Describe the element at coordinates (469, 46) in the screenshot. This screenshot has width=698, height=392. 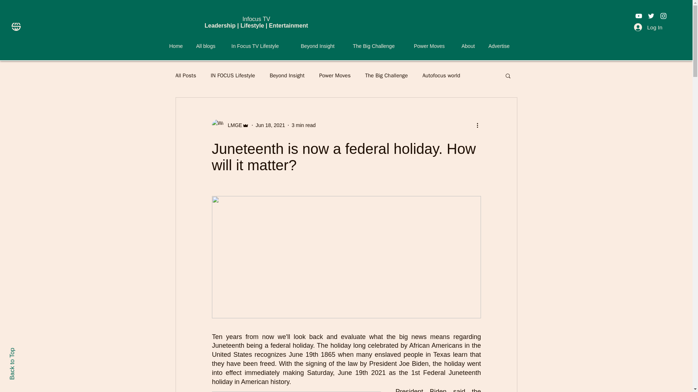
I see `About` at that location.